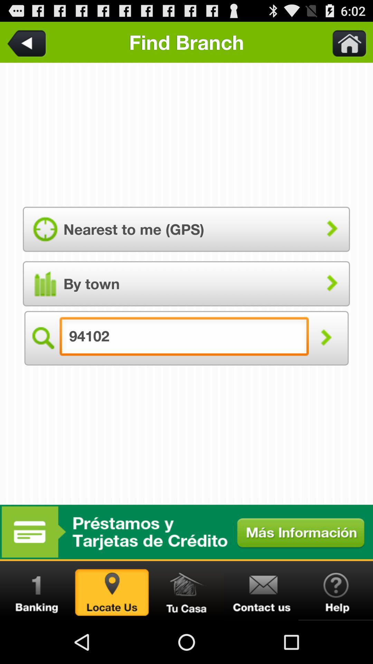 Image resolution: width=373 pixels, height=664 pixels. Describe the element at coordinates (186, 532) in the screenshot. I see `view add` at that location.